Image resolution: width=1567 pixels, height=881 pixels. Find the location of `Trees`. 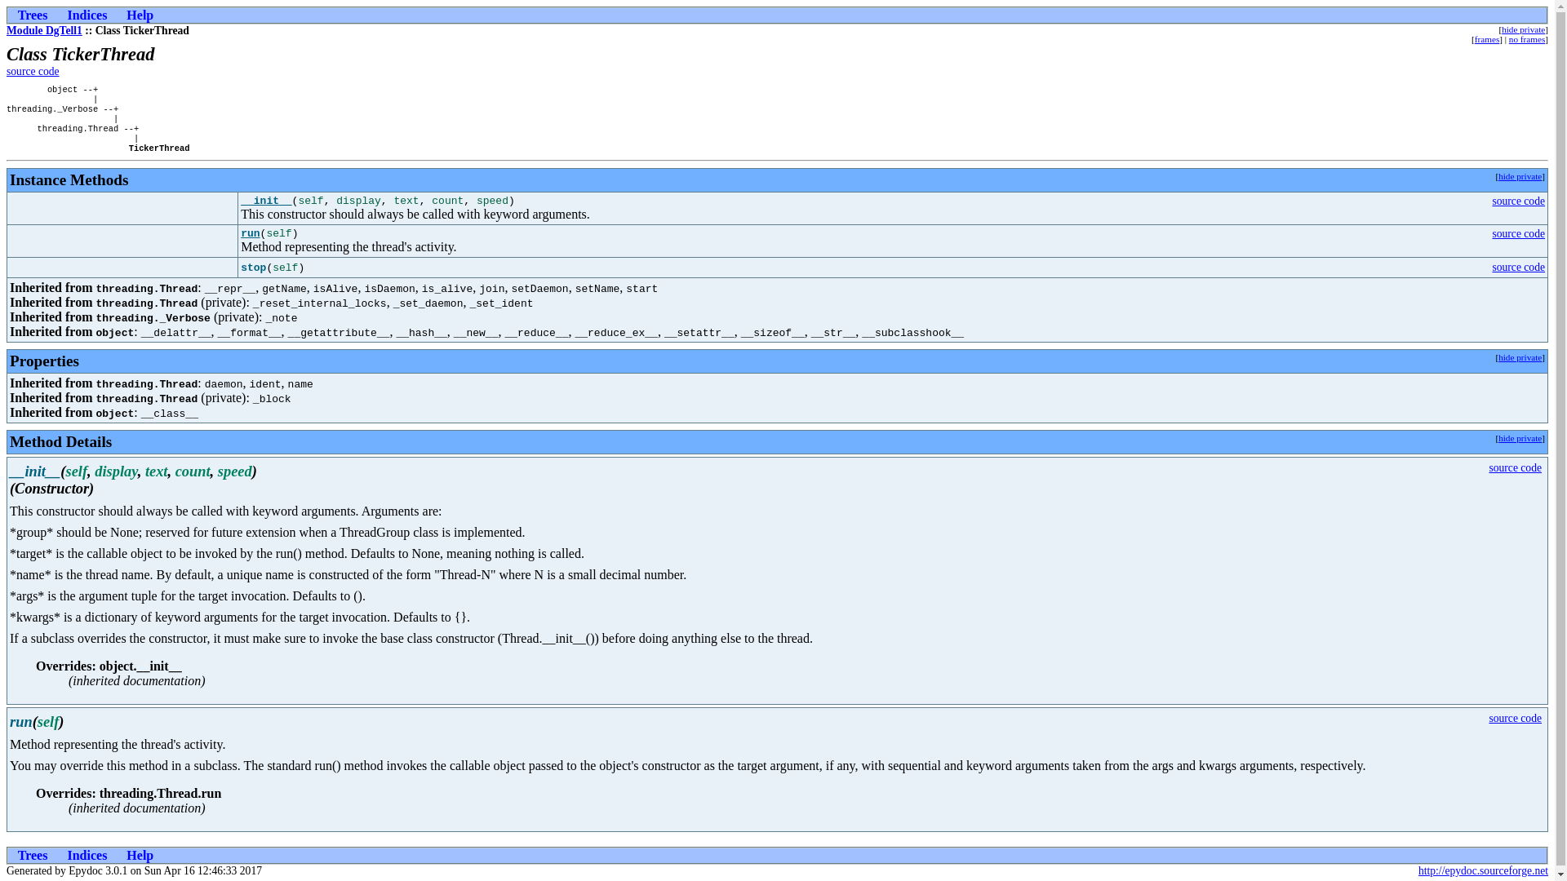

Trees is located at coordinates (33, 15).